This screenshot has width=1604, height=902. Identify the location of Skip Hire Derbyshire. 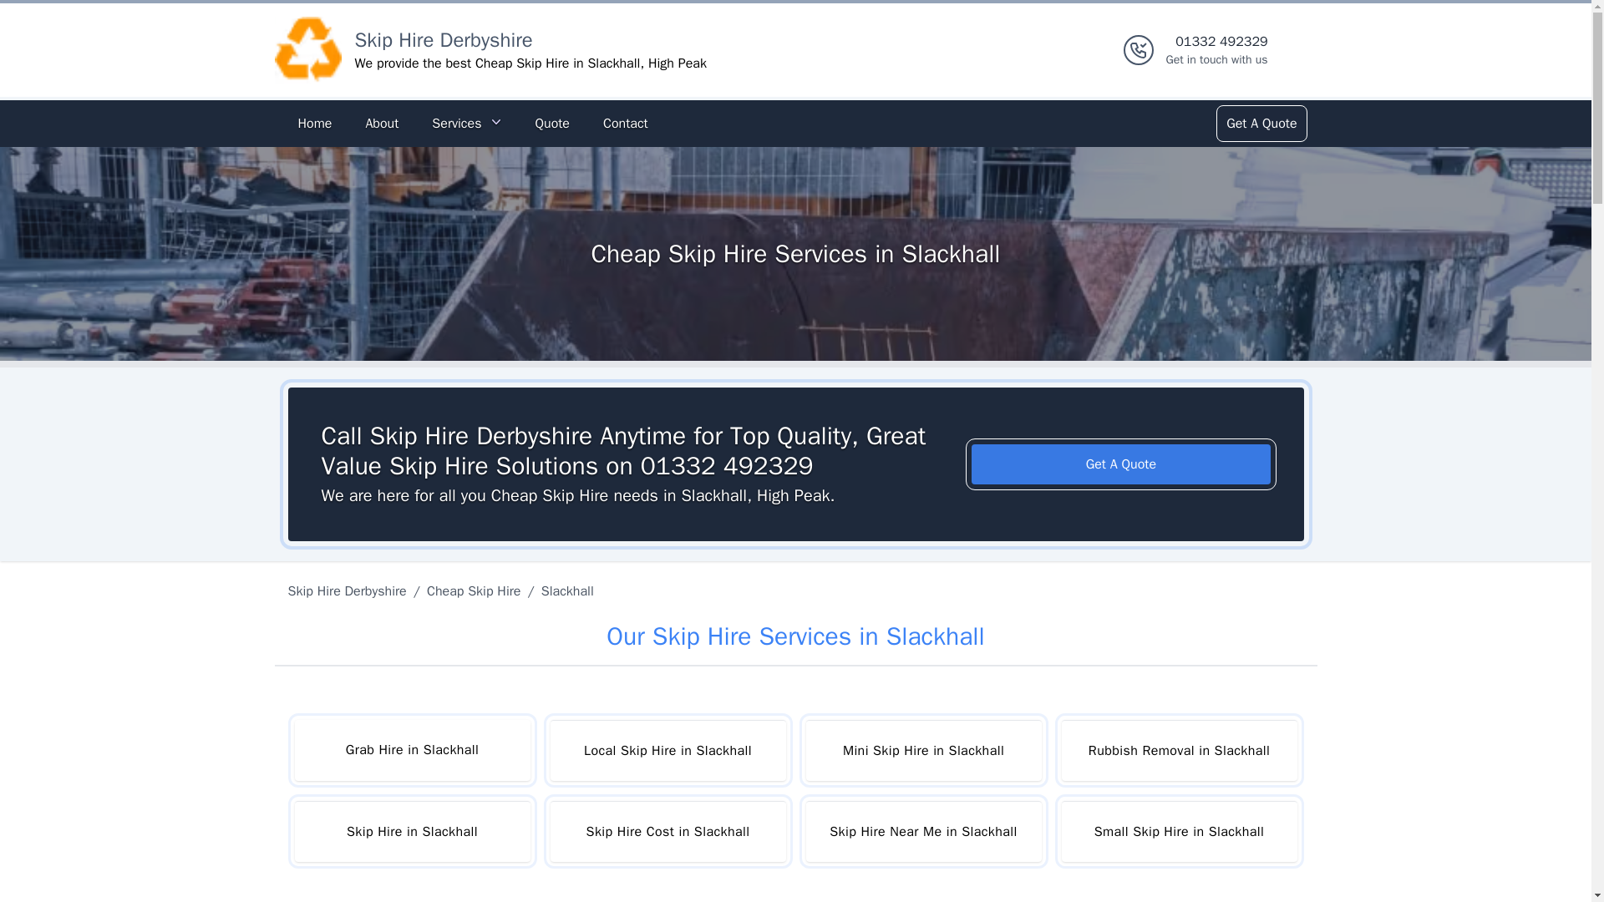
(349, 591).